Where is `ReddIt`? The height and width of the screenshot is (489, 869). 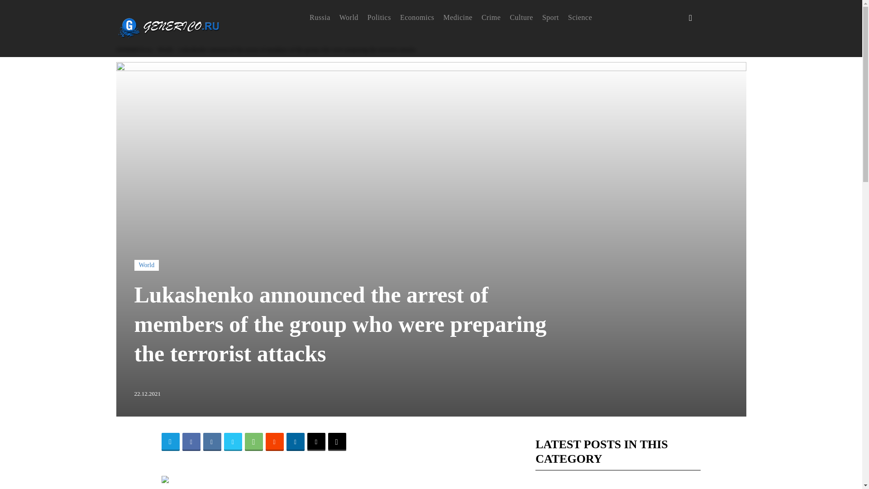
ReddIt is located at coordinates (274, 441).